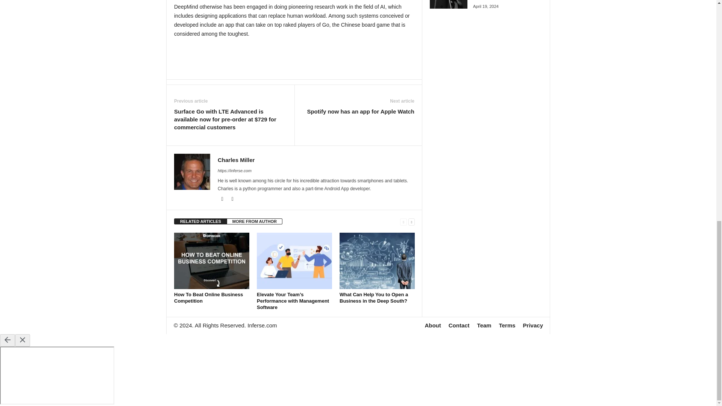 This screenshot has width=722, height=406. What do you see at coordinates (294, 59) in the screenshot?
I see `Advertisement` at bounding box center [294, 59].